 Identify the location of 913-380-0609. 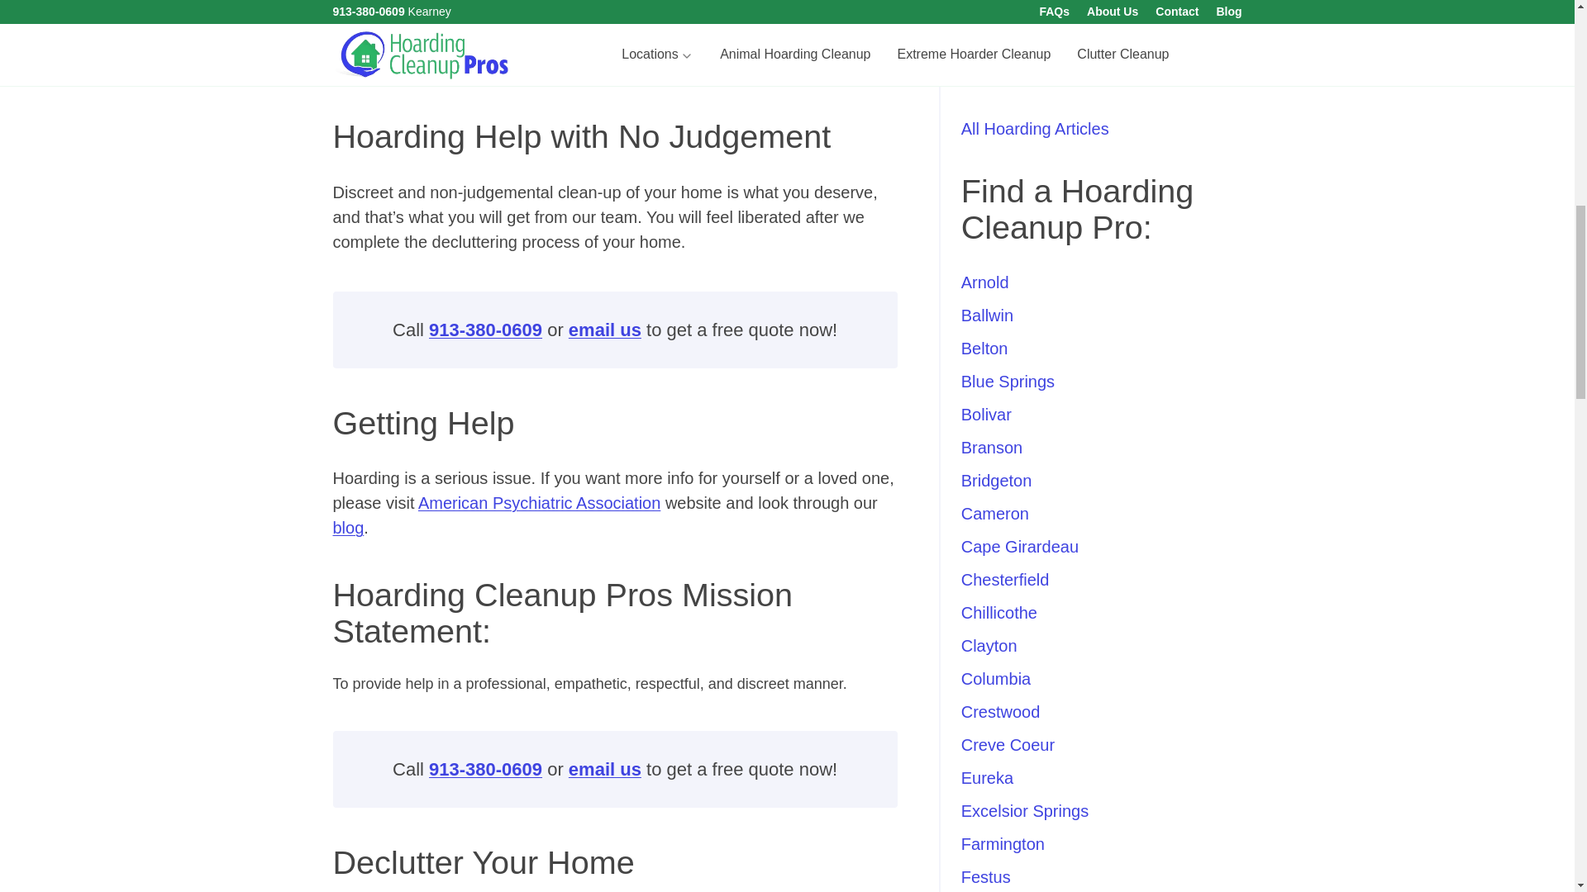
(485, 769).